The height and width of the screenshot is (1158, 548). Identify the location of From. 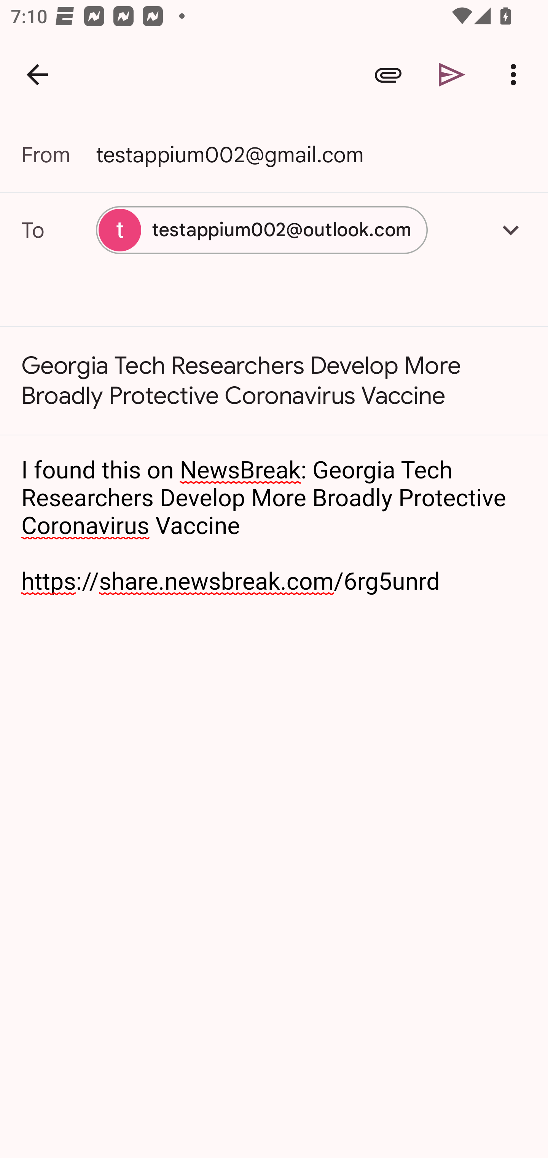
(59, 155).